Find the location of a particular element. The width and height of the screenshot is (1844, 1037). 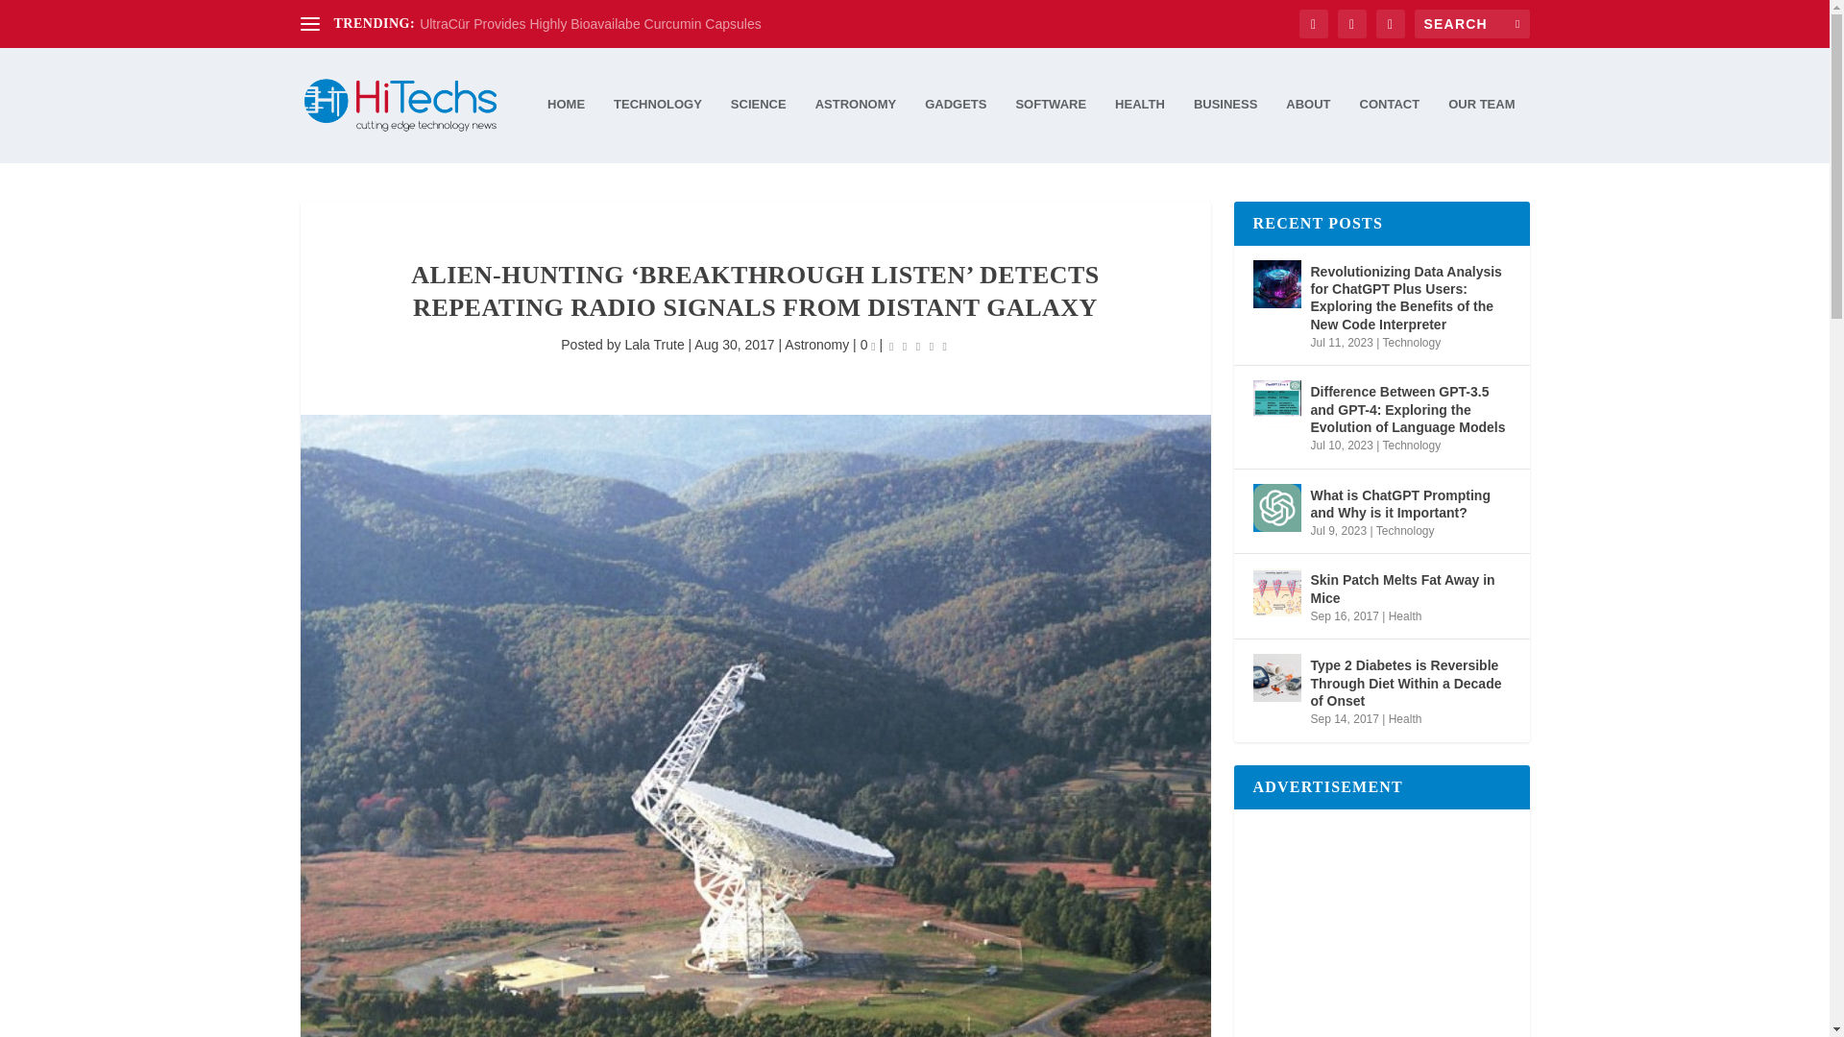

0 is located at coordinates (868, 345).